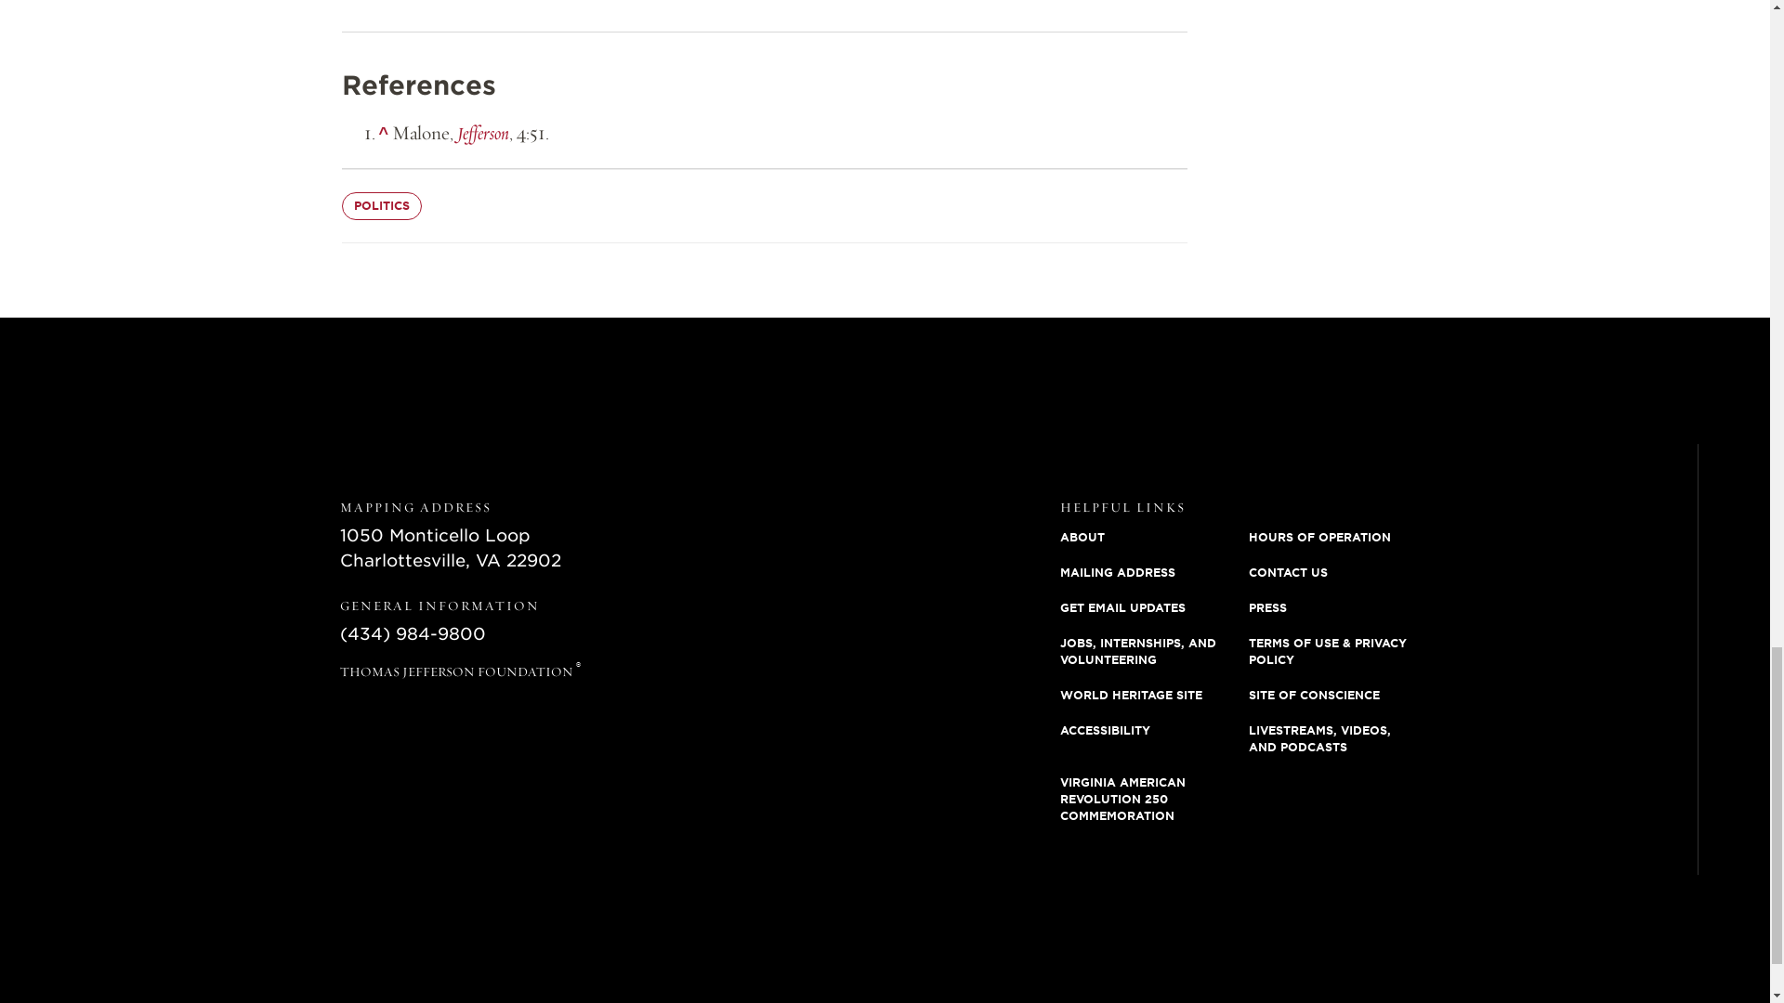  I want to click on VIRGINIA AMERICAN REVOLUTION 250 COMMEMORATION, so click(1154, 799).